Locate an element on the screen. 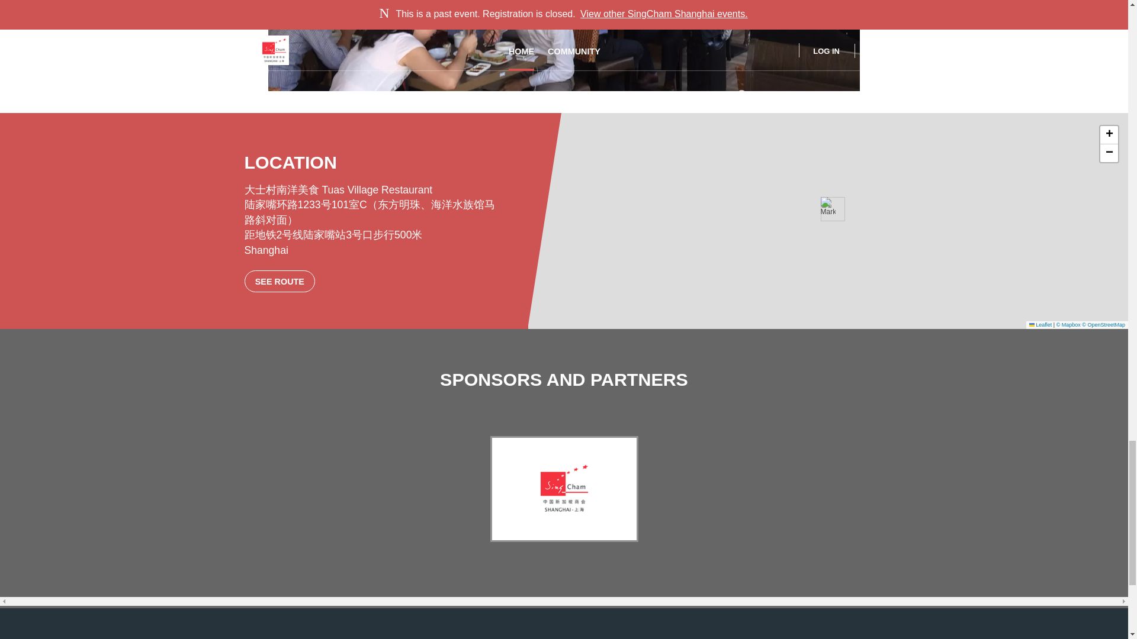  Zoom out is located at coordinates (1109, 153).